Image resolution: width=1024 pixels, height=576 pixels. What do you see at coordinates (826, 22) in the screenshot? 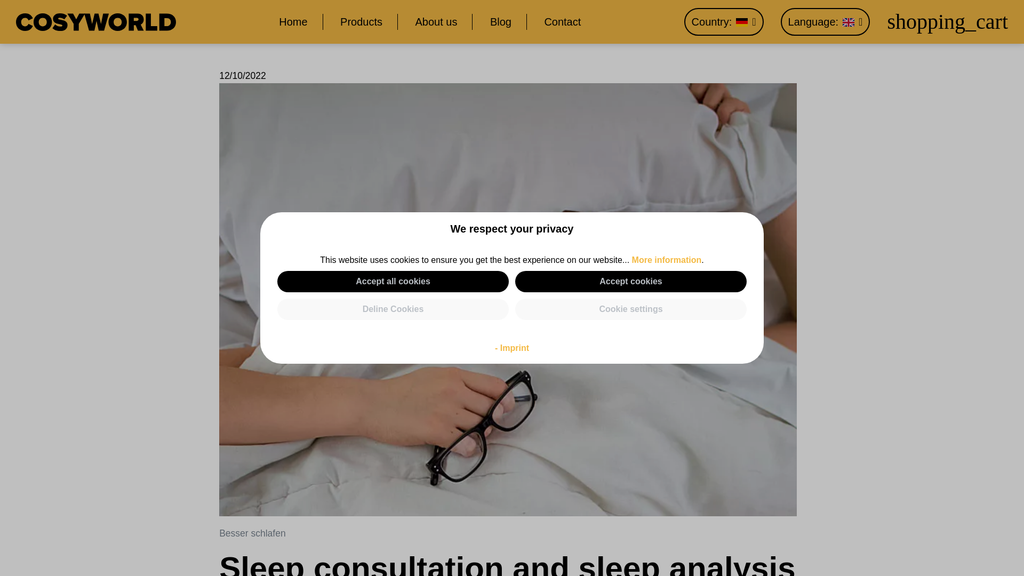
I see `Language:` at bounding box center [826, 22].